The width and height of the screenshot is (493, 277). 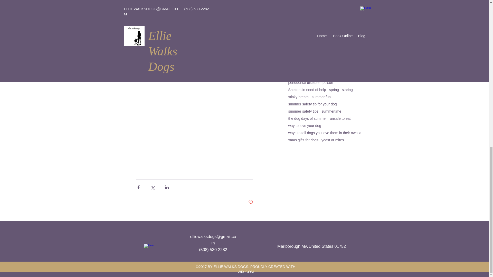 I want to click on periodontal disease, so click(x=304, y=83).